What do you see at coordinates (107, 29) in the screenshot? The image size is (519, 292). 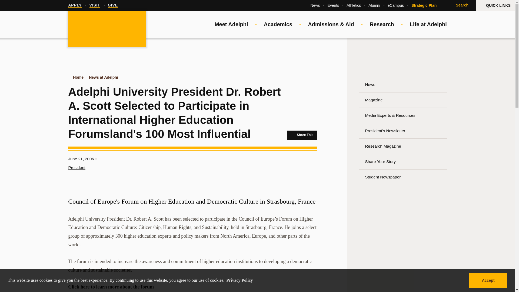 I see `Adelphi University` at bounding box center [107, 29].